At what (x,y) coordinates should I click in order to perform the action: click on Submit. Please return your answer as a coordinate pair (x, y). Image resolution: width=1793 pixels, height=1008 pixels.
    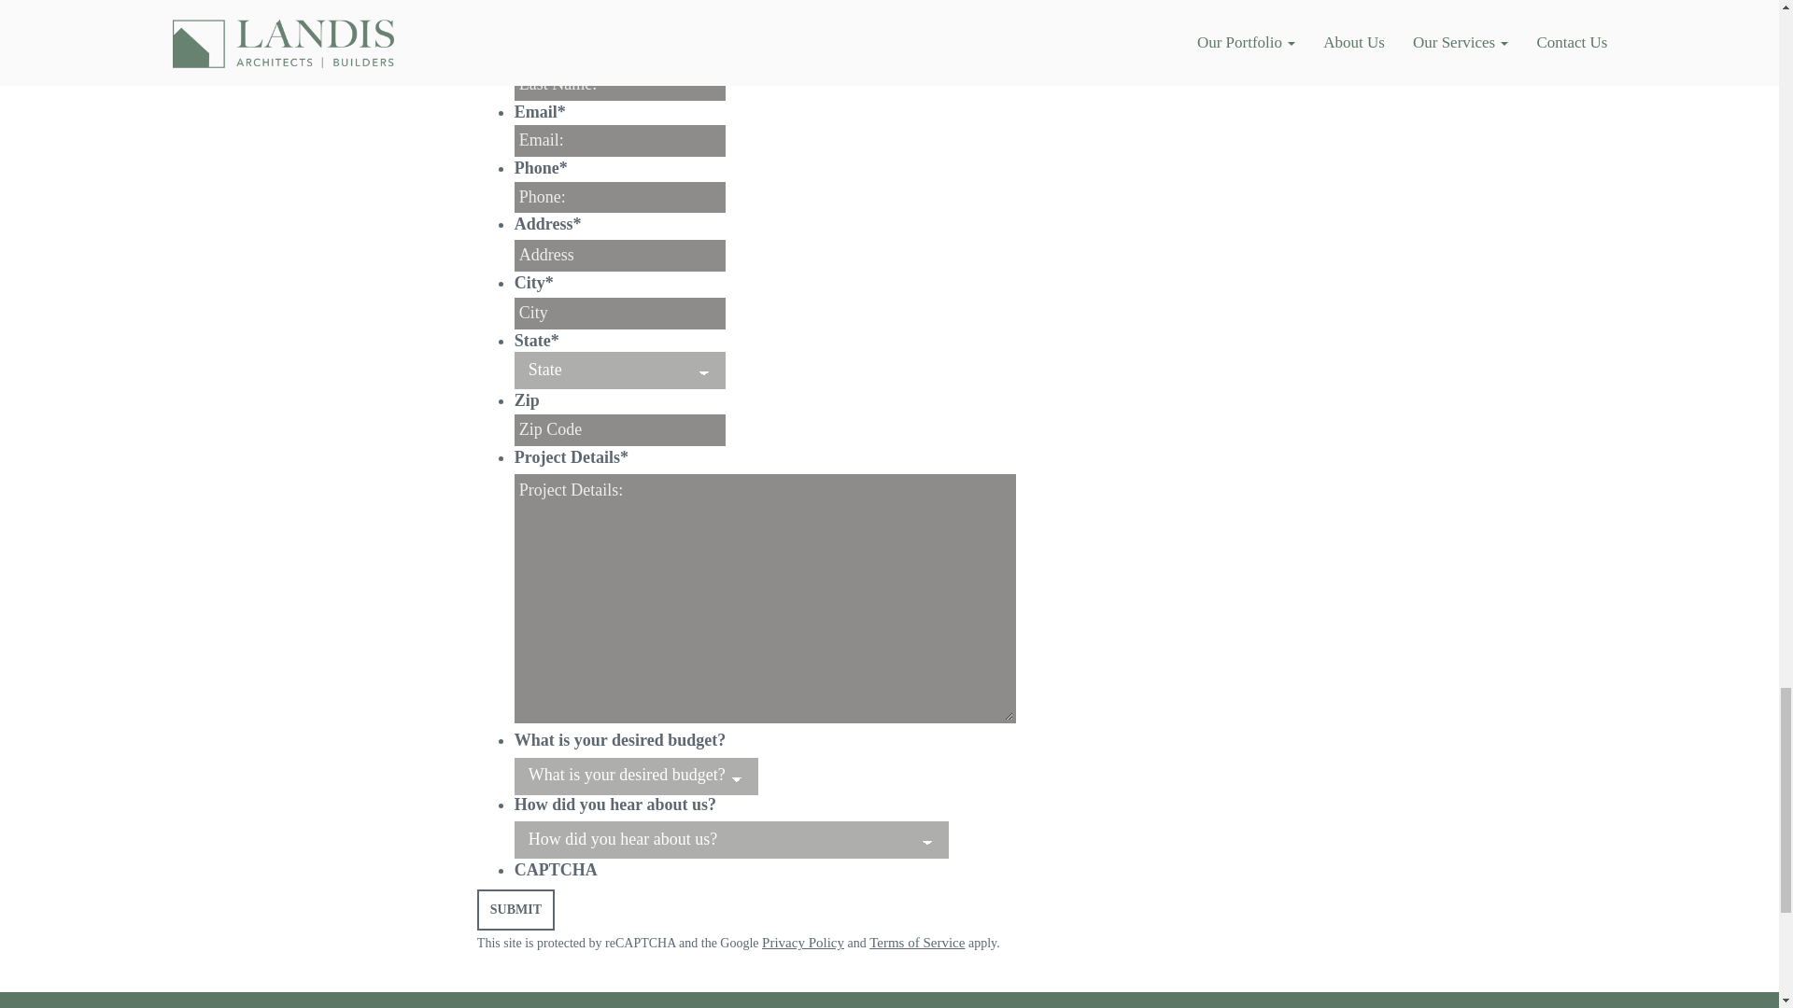
    Looking at the image, I should click on (515, 909).